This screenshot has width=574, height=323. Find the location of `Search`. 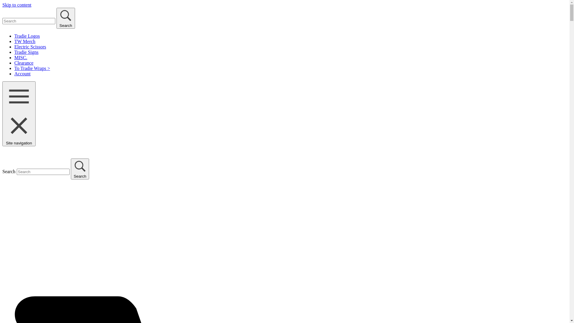

Search is located at coordinates (66, 18).